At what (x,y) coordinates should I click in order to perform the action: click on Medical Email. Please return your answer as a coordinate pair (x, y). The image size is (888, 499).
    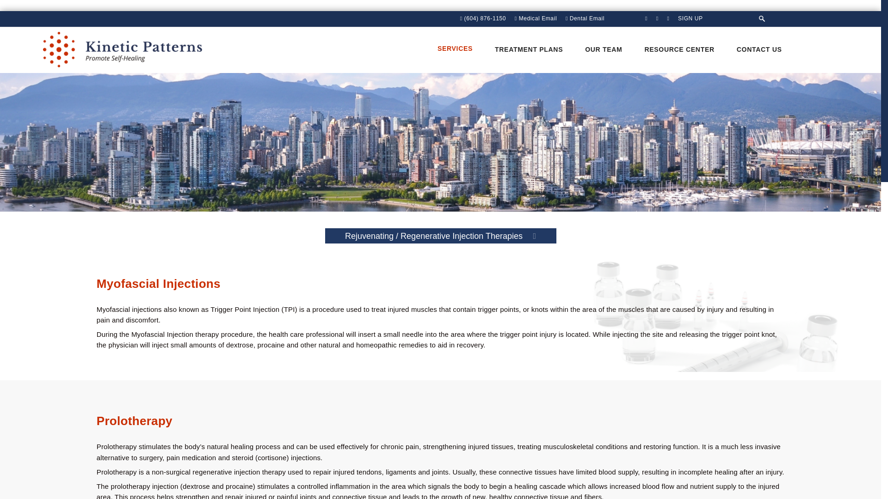
    Looking at the image, I should click on (536, 18).